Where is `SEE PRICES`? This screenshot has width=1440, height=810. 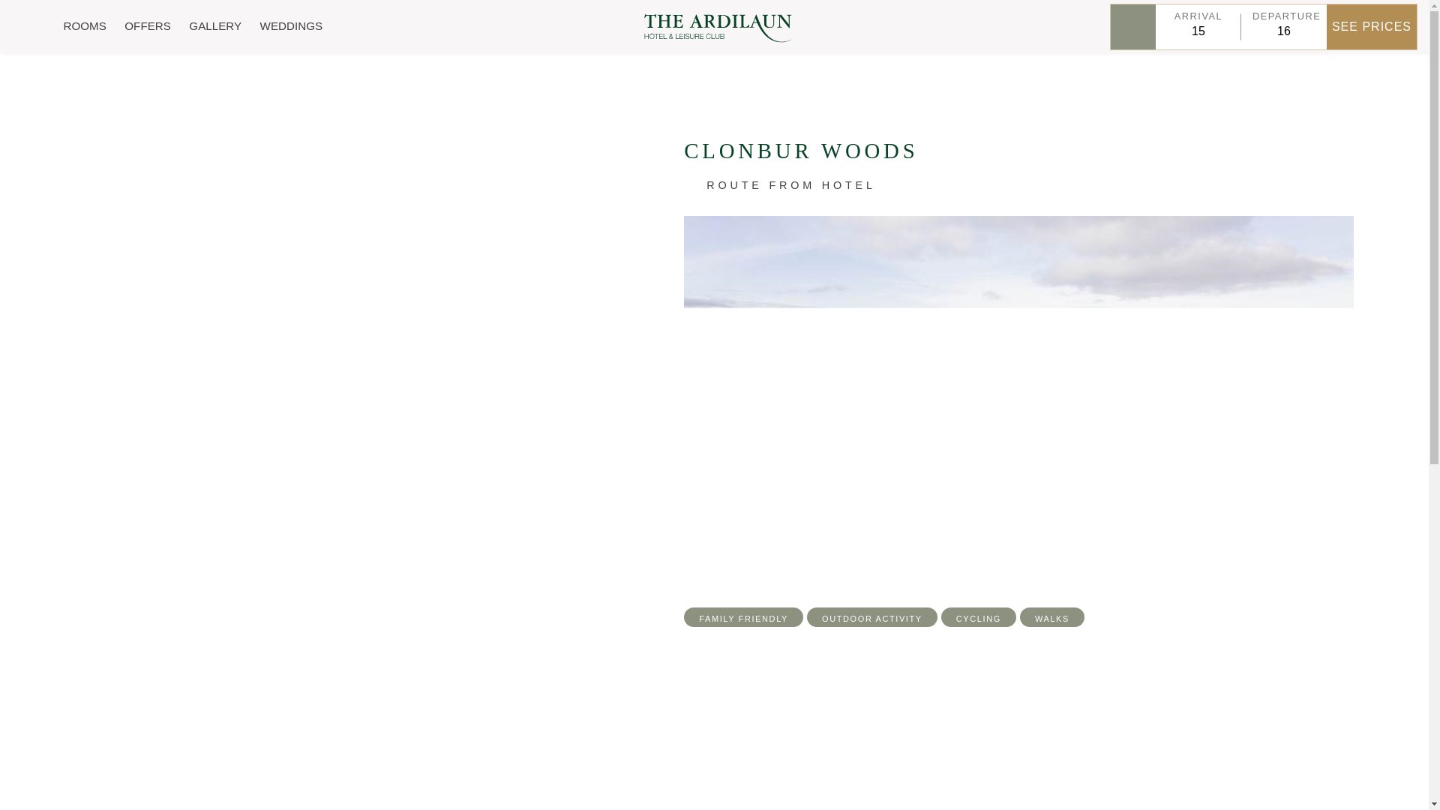 SEE PRICES is located at coordinates (1371, 27).